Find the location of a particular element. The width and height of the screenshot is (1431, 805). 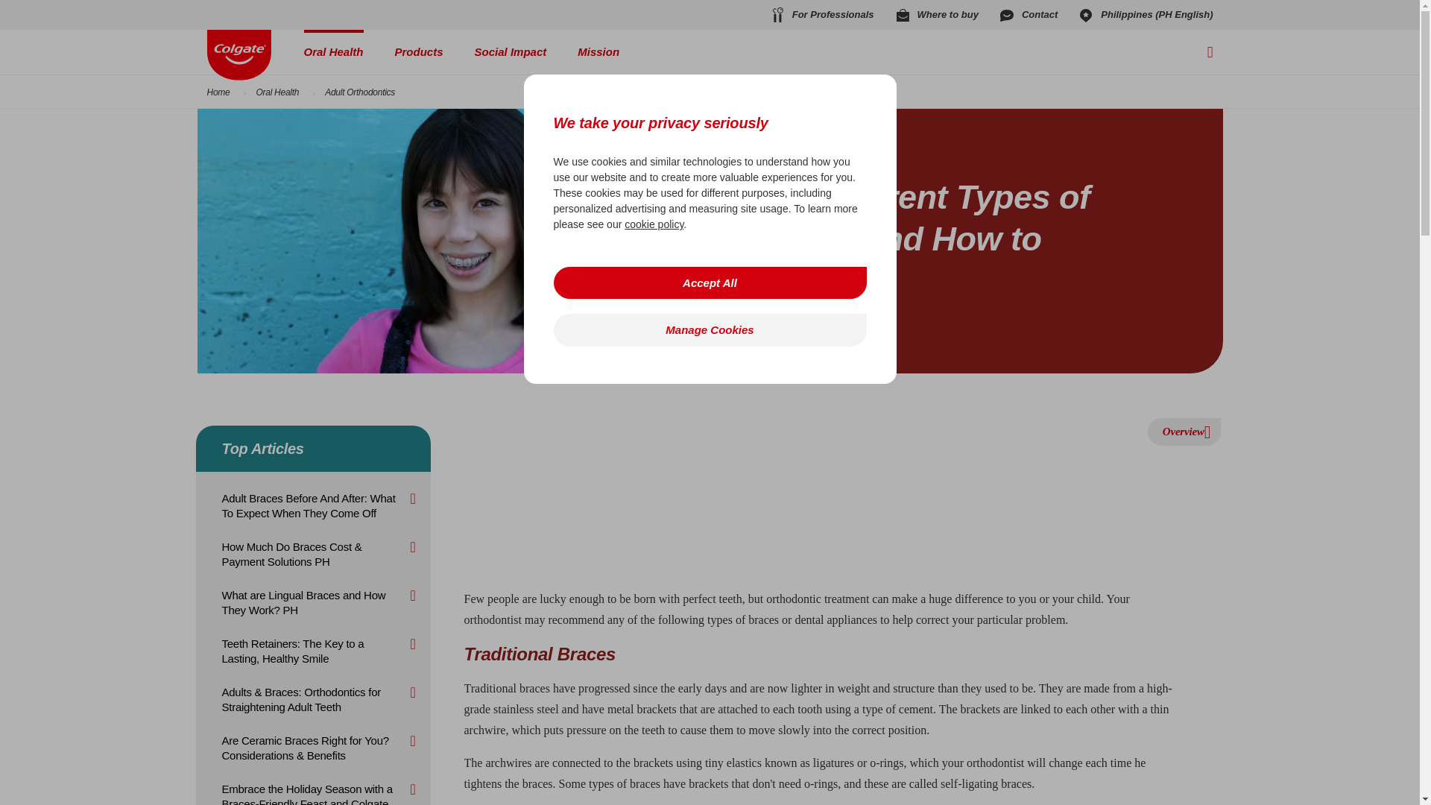

Where to buy icon is located at coordinates (902, 15).